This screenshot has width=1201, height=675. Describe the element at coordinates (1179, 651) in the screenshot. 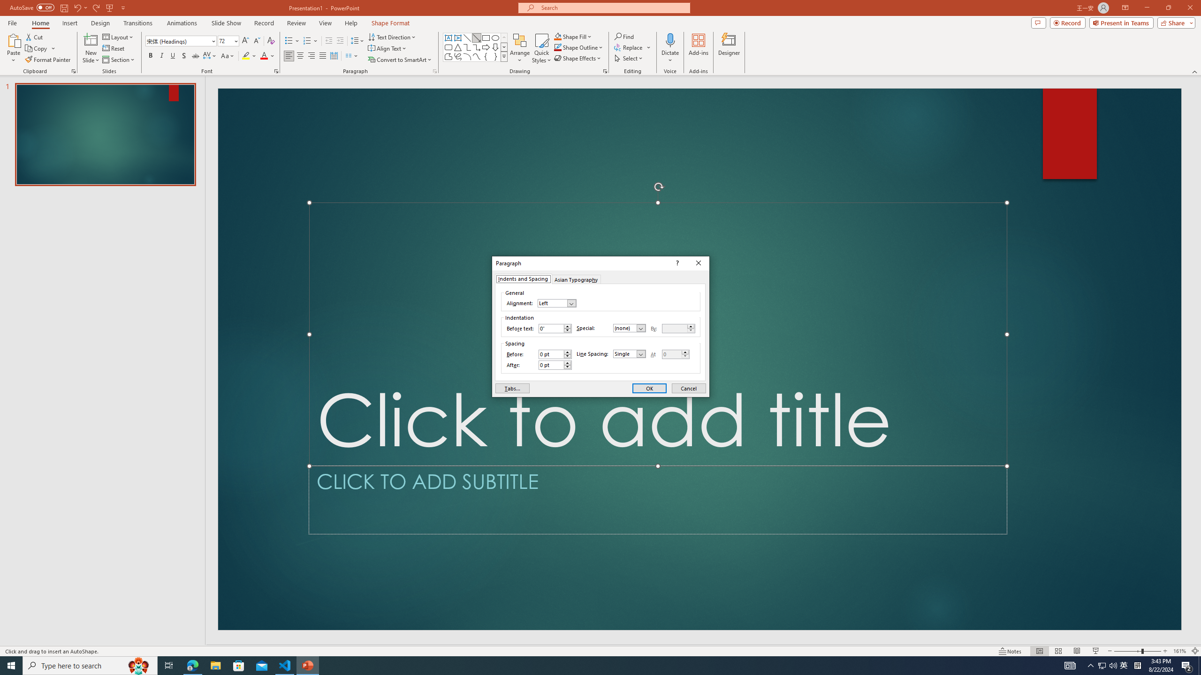

I see `Zoom 161%` at that location.